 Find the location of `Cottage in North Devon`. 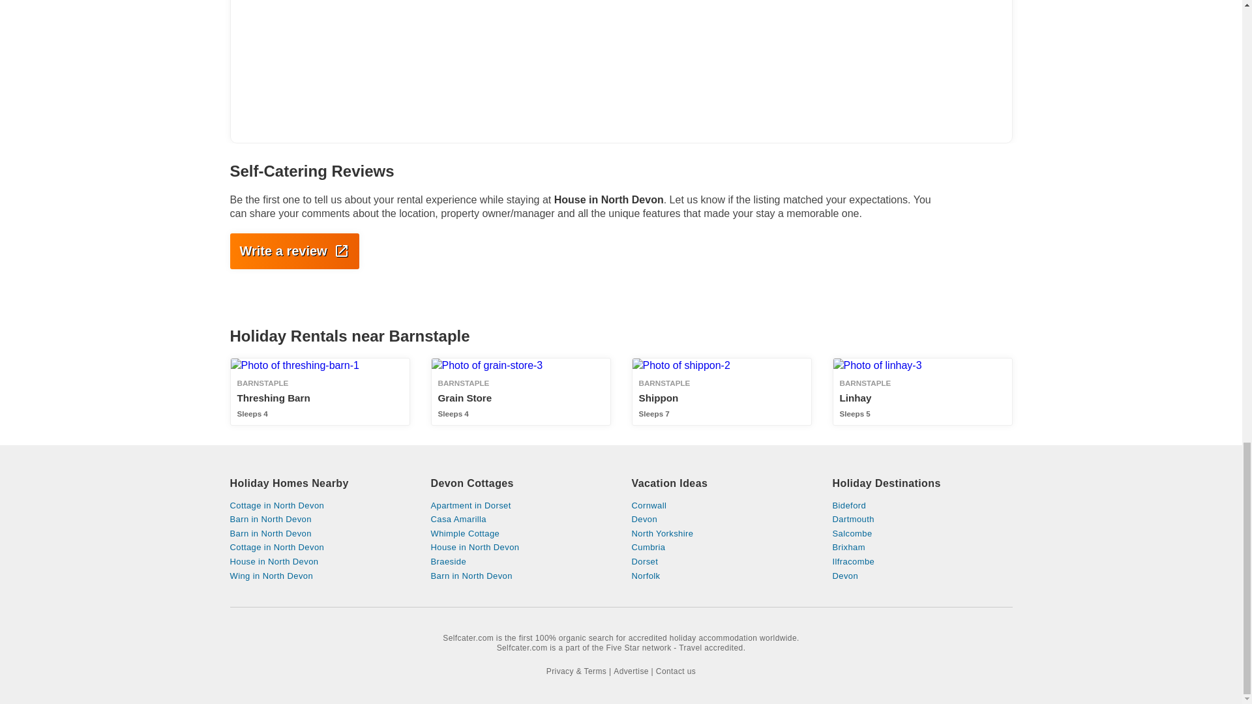

Cottage in North Devon is located at coordinates (319, 562).